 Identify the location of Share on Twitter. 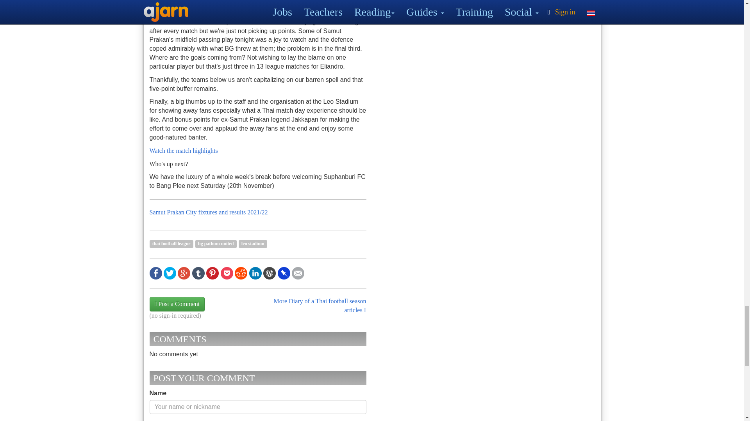
(170, 272).